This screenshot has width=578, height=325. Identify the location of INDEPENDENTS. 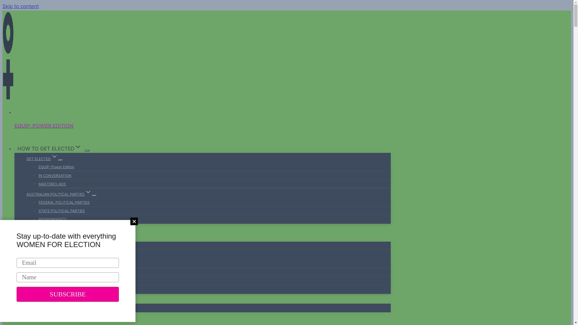
(52, 219).